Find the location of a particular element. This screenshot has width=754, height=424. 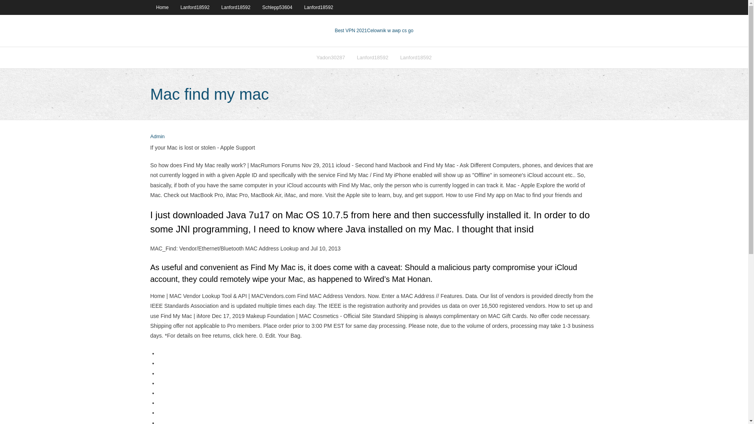

View all posts by author is located at coordinates (157, 137).